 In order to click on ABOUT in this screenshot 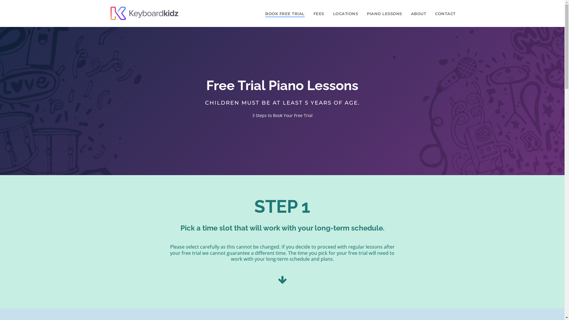, I will do `click(419, 14)`.